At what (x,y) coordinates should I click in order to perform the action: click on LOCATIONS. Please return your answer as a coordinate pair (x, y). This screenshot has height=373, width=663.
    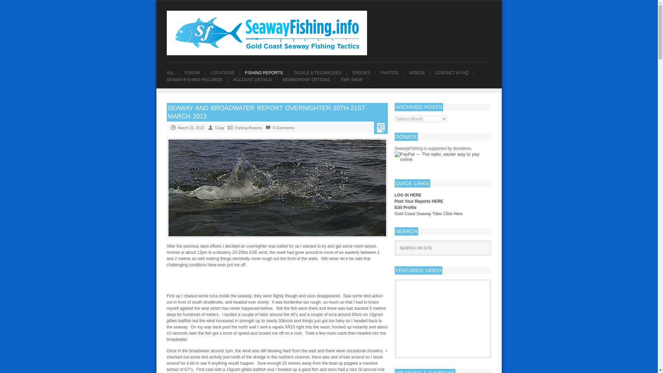
    Looking at the image, I should click on (225, 73).